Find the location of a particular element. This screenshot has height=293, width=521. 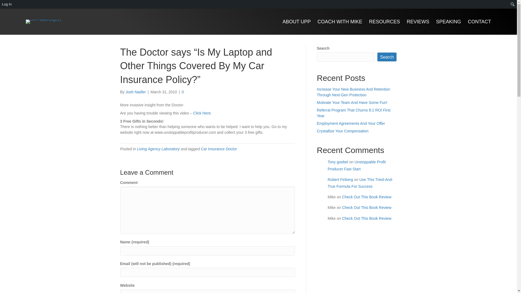

Use This Tried-And-True Formula For Success is located at coordinates (360, 183).